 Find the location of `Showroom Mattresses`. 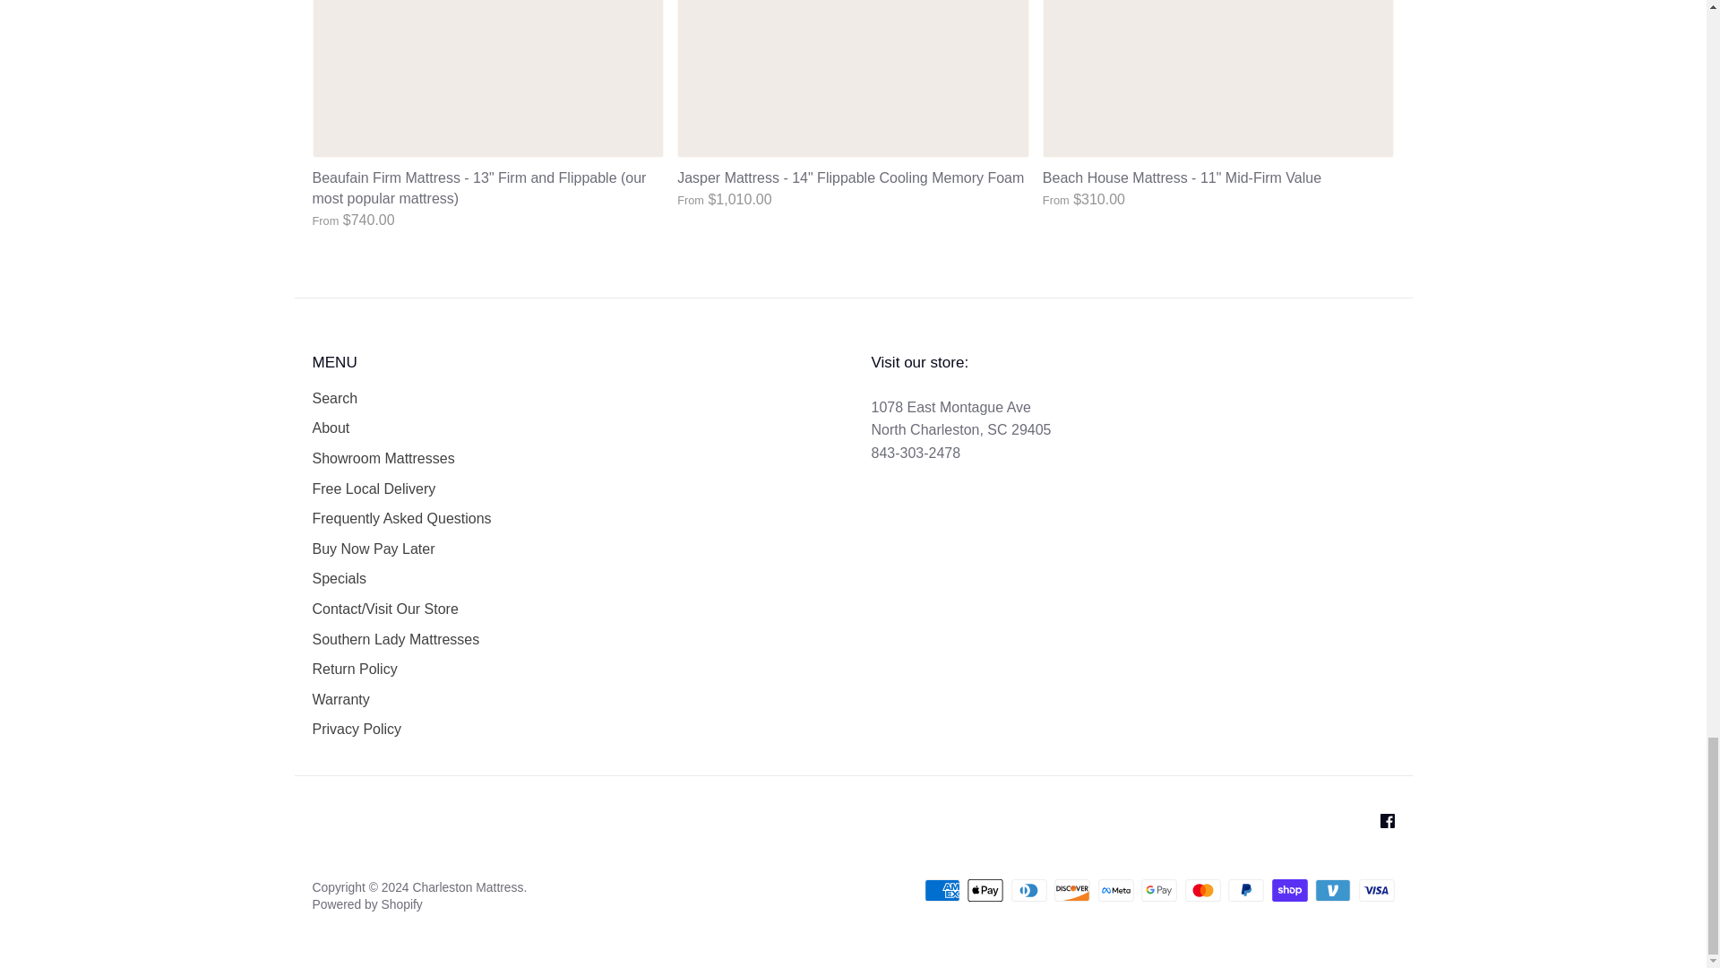

Showroom Mattresses is located at coordinates (382, 458).